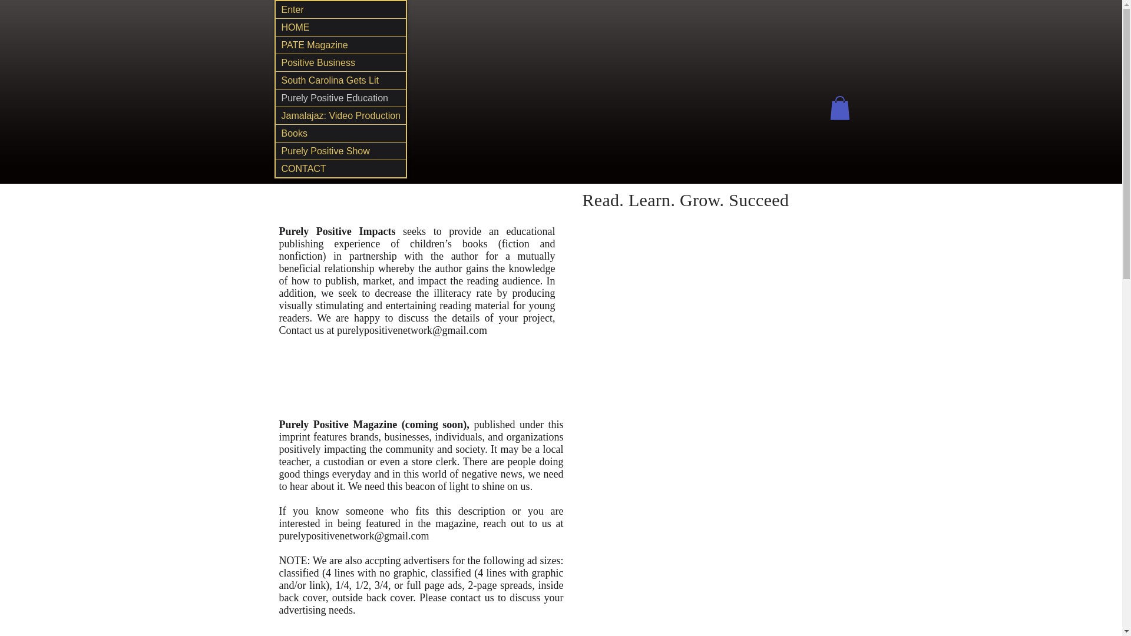 This screenshot has height=636, width=1131. I want to click on Enter, so click(340, 9).